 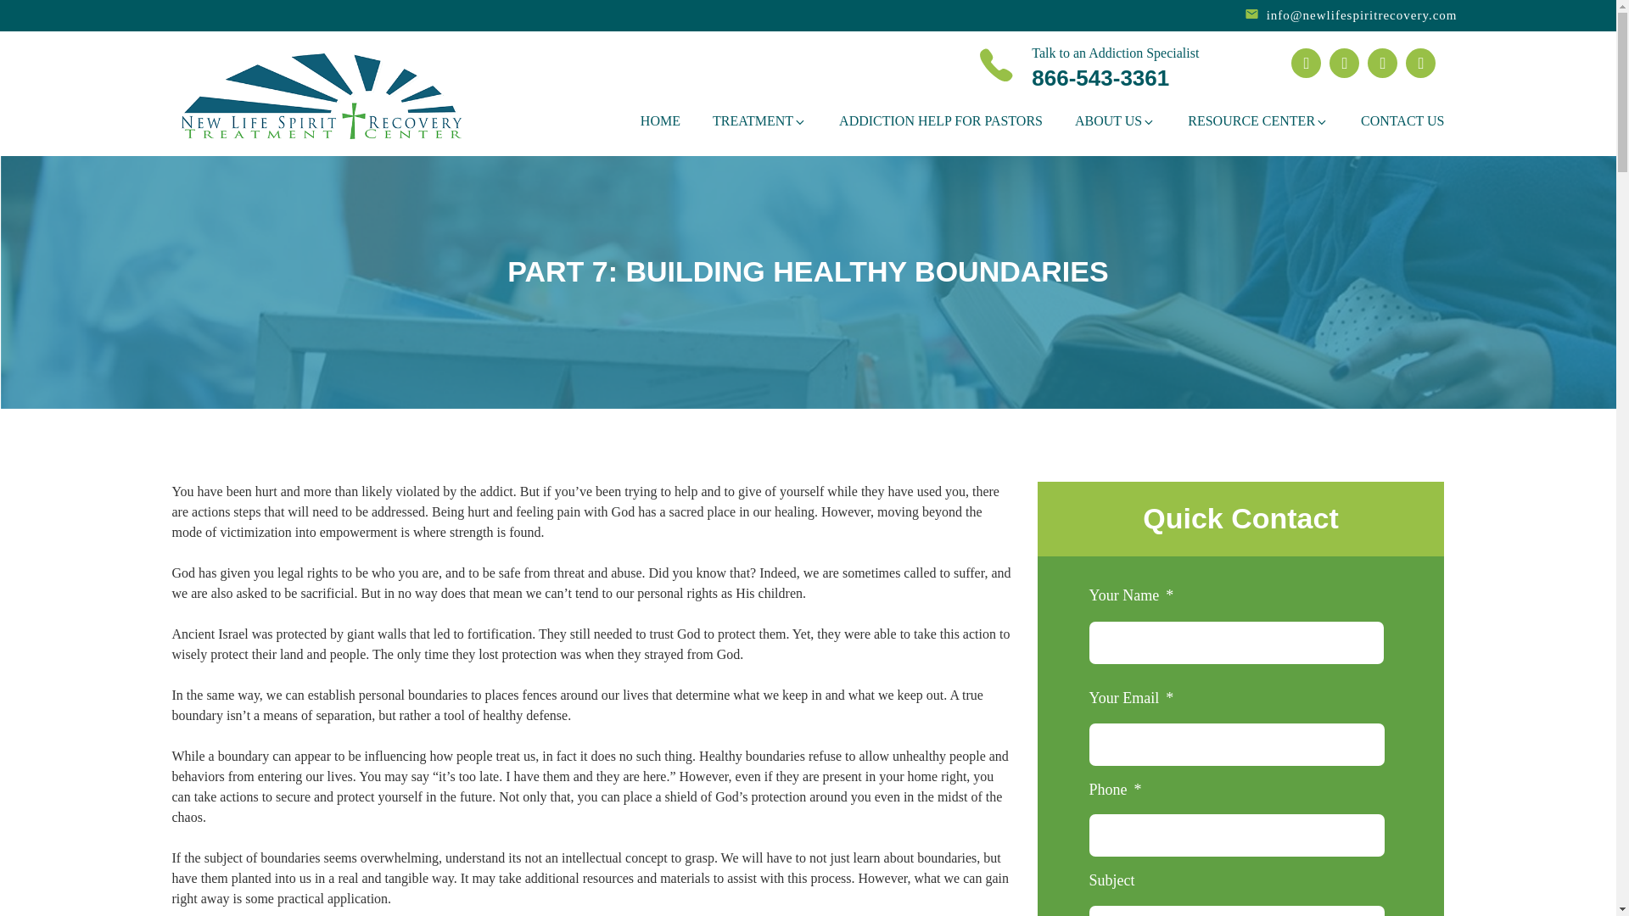 I want to click on CONTACT US, so click(x=1402, y=120).